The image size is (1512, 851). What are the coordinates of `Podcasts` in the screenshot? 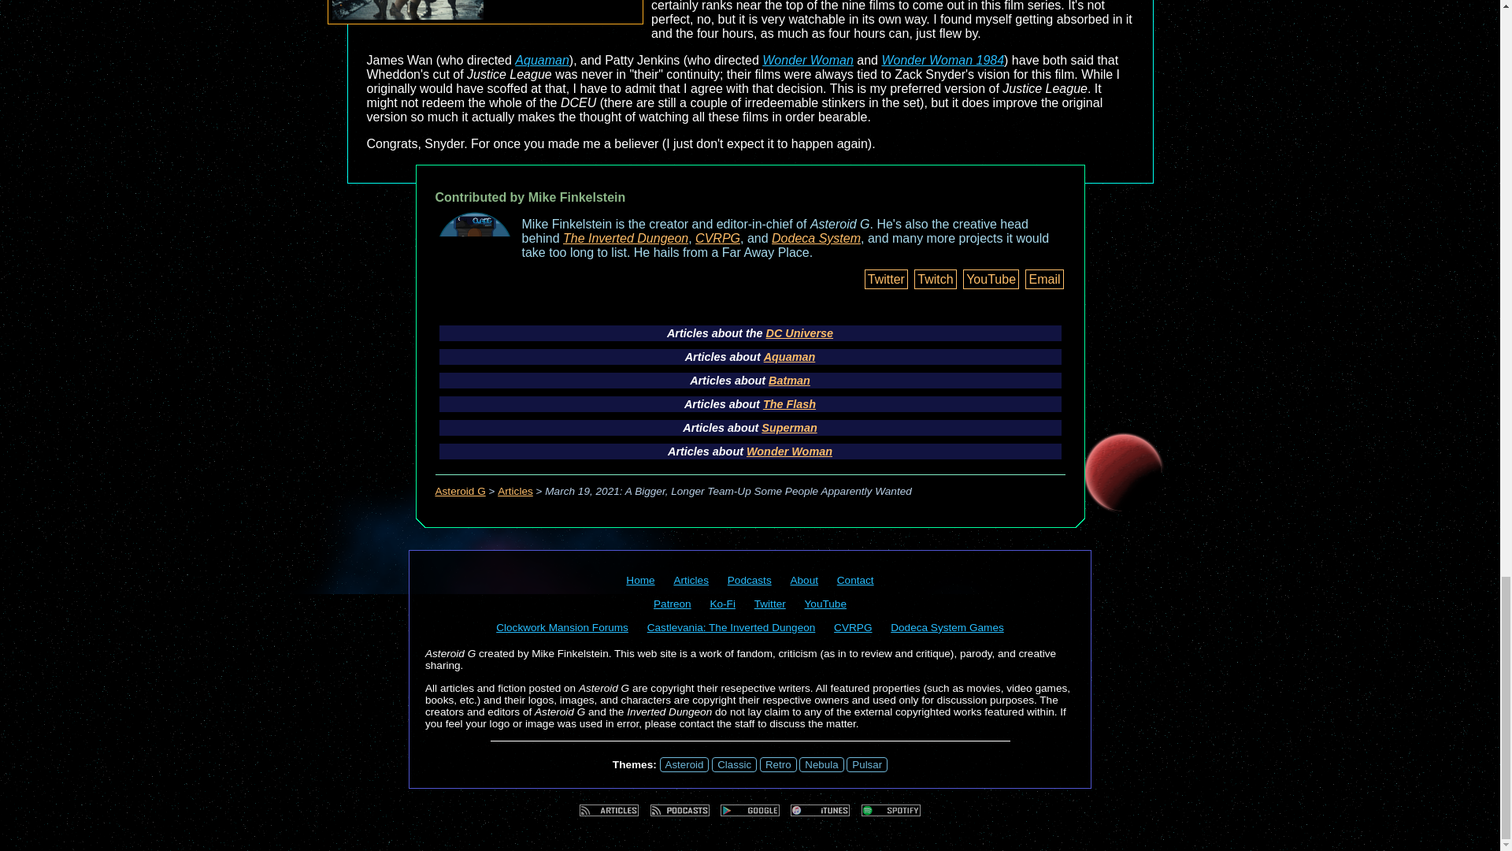 It's located at (749, 580).